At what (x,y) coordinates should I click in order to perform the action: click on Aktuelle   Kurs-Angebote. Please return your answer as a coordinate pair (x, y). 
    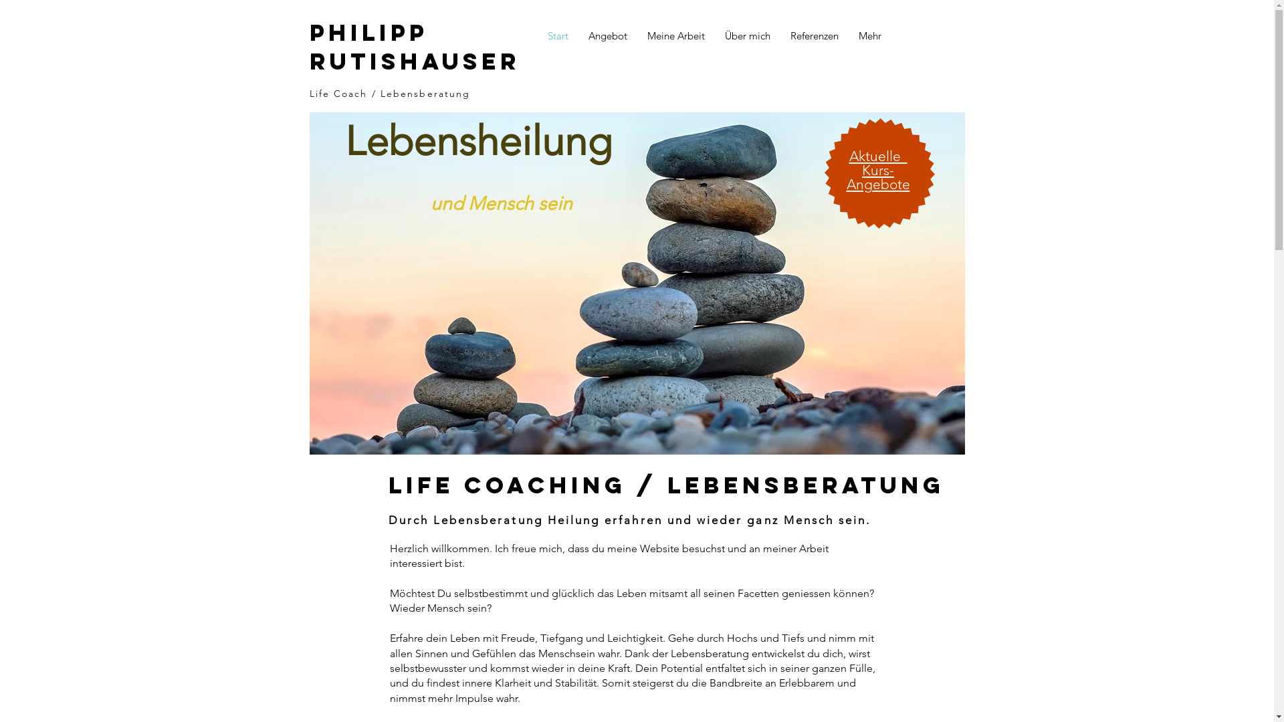
    Looking at the image, I should click on (879, 170).